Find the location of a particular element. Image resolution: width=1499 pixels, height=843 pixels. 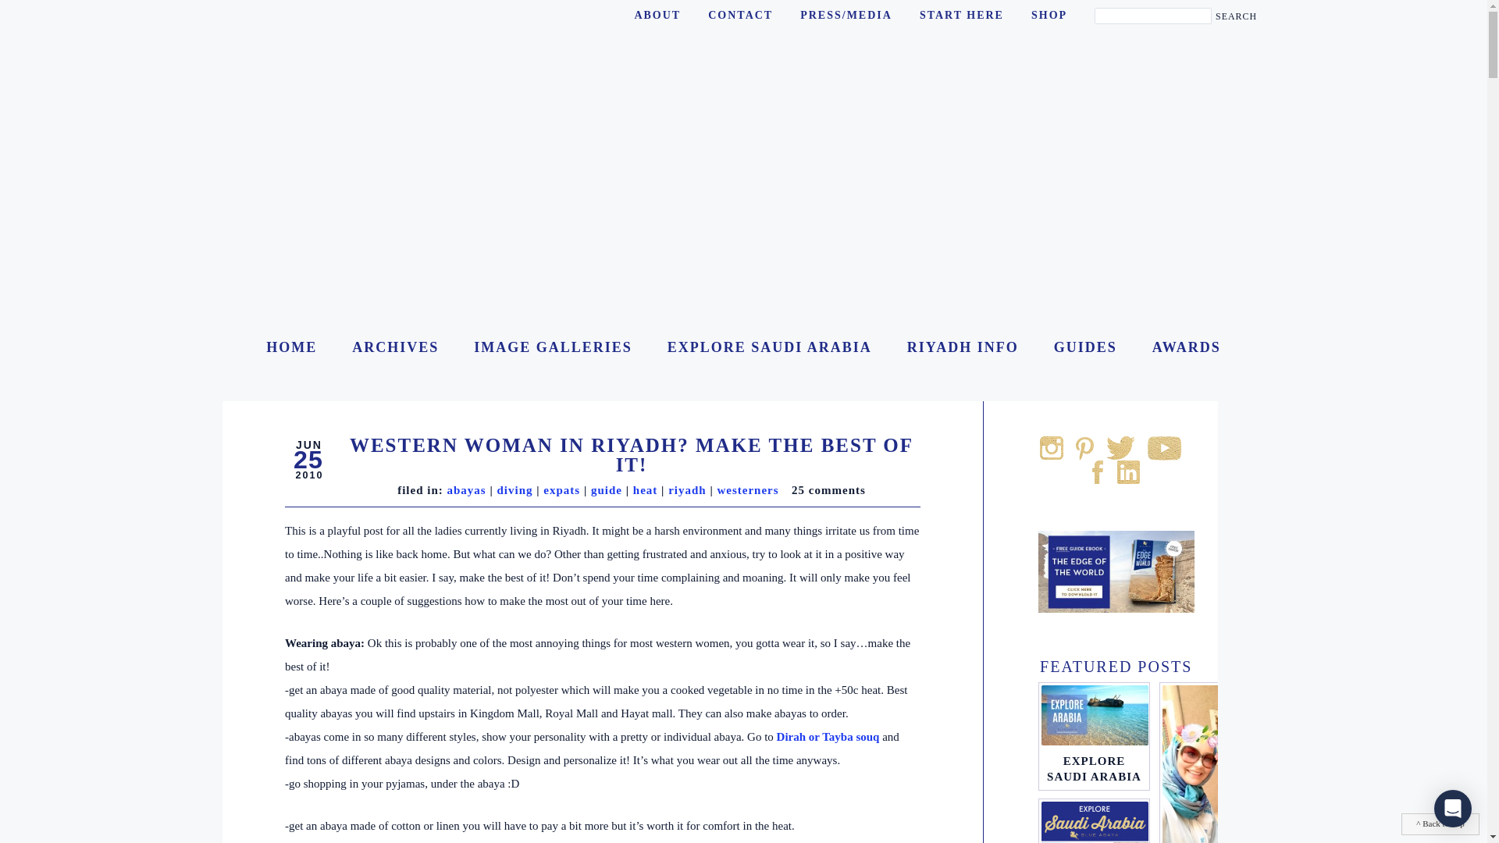

SHOP is located at coordinates (1049, 16).